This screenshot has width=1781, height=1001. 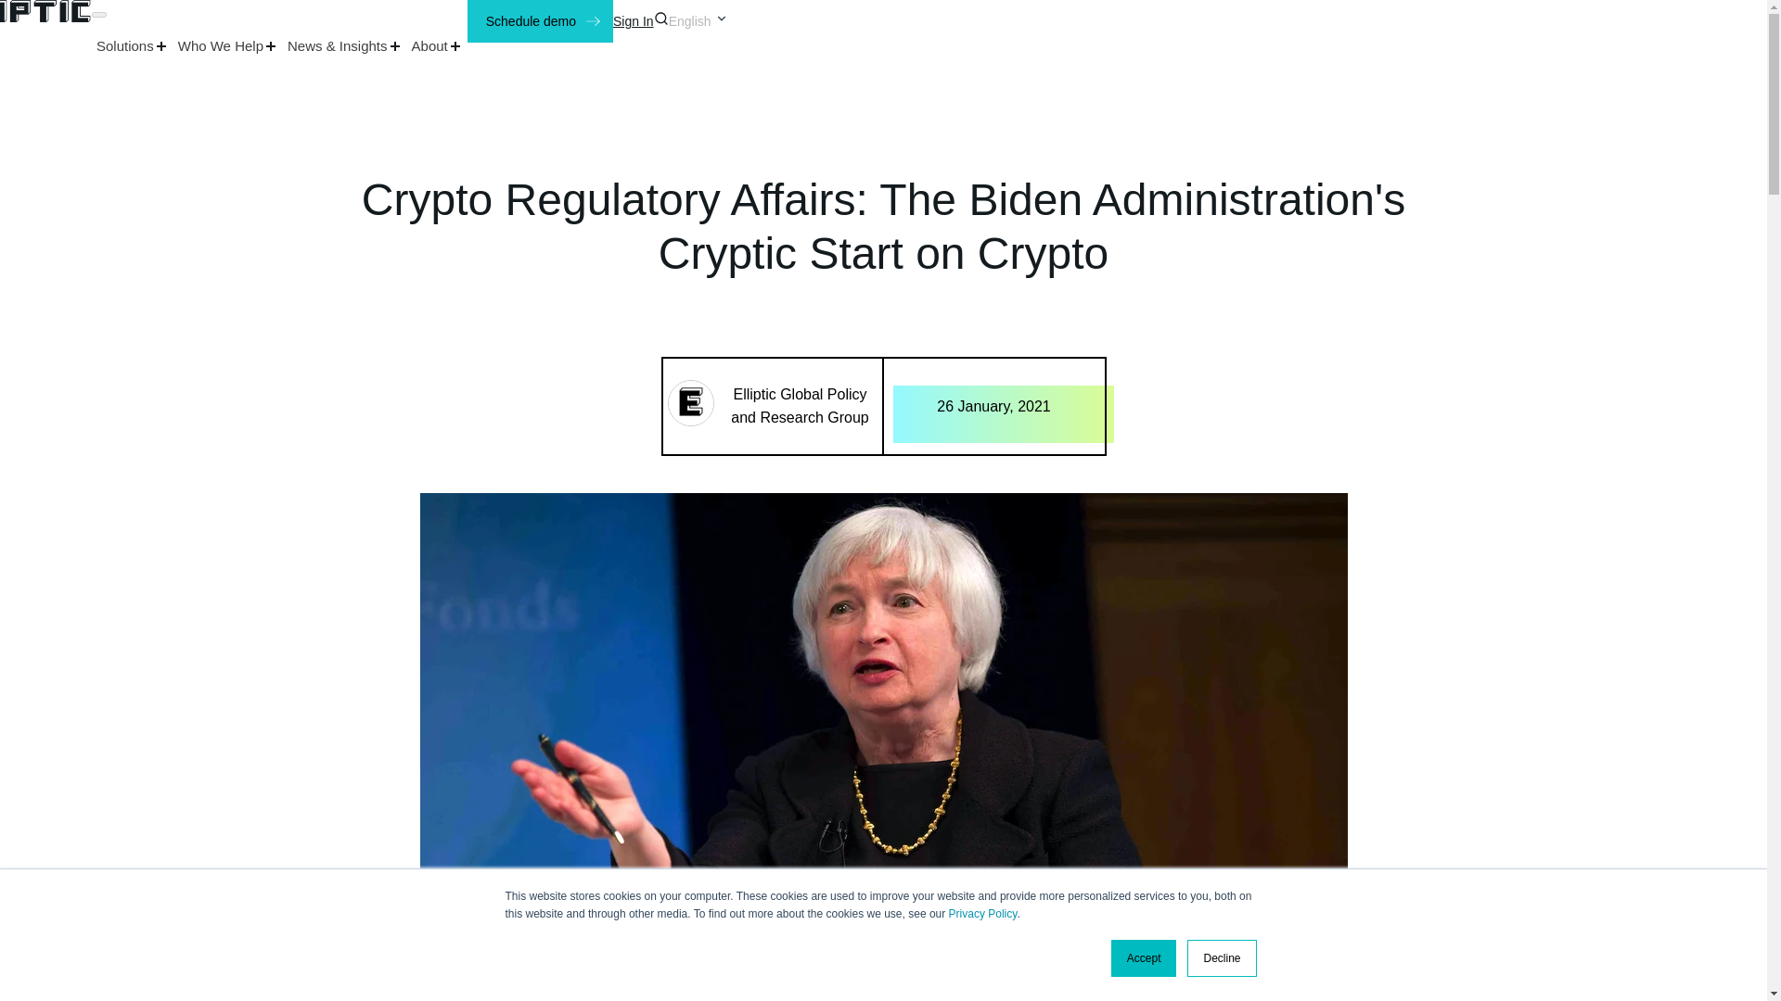 I want to click on Decline, so click(x=1221, y=958).